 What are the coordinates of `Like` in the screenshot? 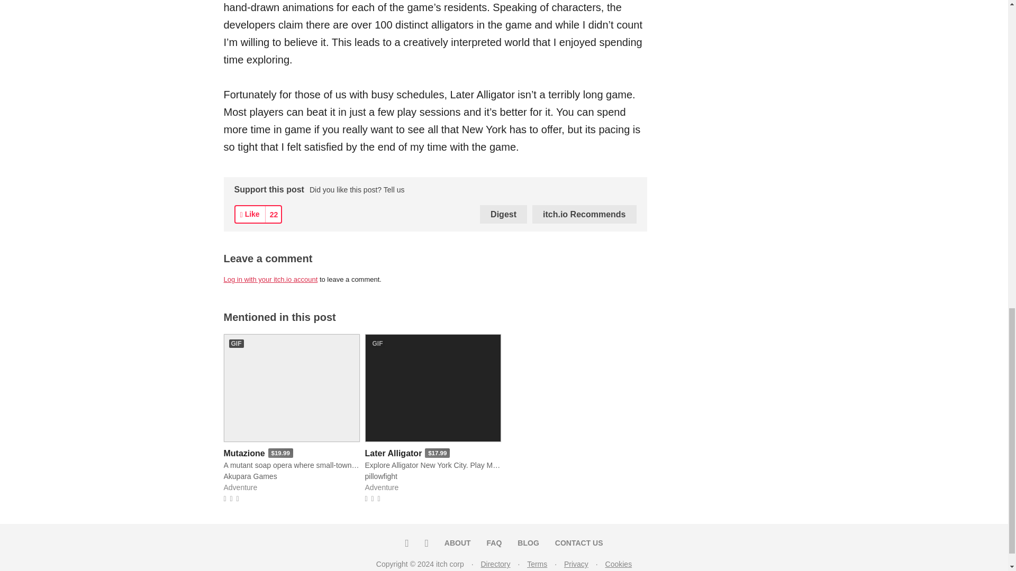 It's located at (249, 214).